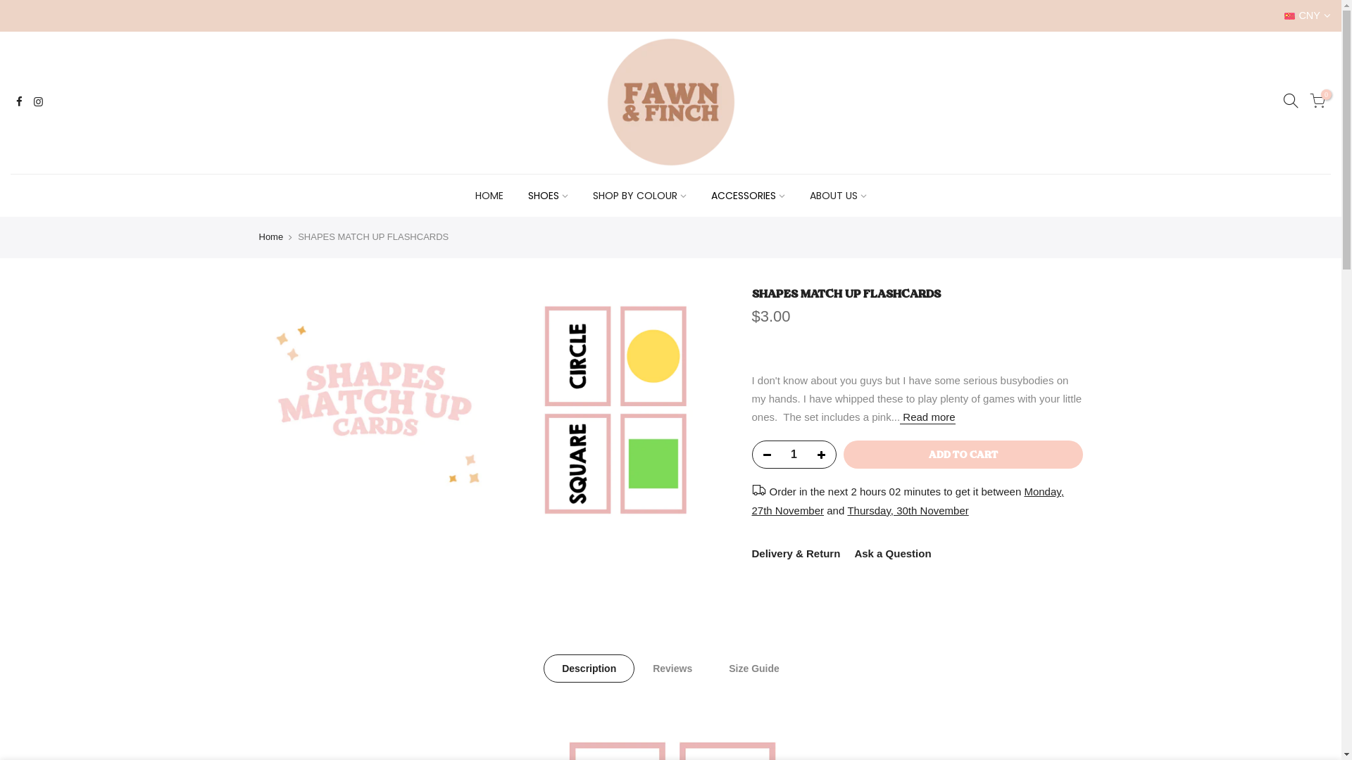 The height and width of the screenshot is (760, 1352). What do you see at coordinates (589, 669) in the screenshot?
I see `Description` at bounding box center [589, 669].